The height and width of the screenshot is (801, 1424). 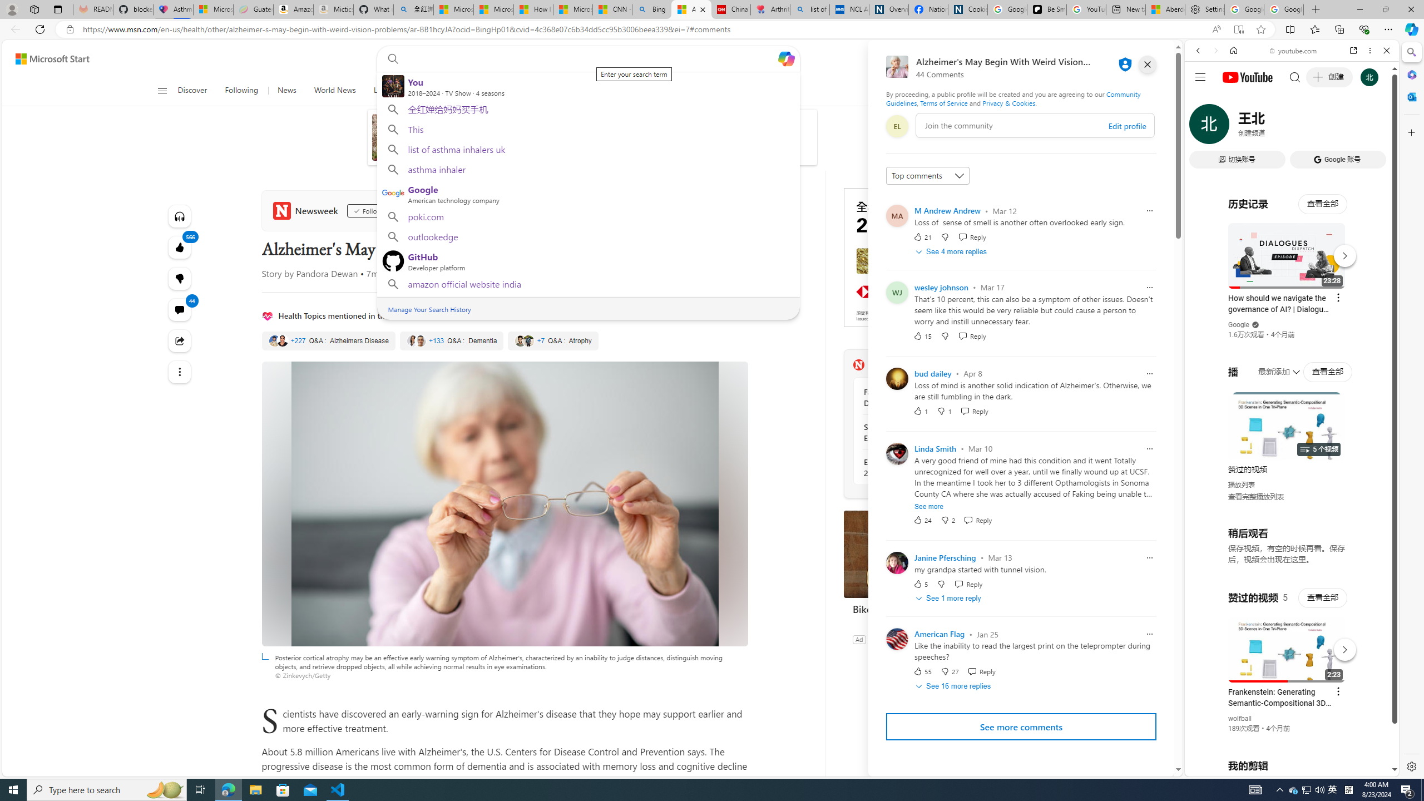 What do you see at coordinates (612, 9) in the screenshot?
I see `CNN - MSN` at bounding box center [612, 9].